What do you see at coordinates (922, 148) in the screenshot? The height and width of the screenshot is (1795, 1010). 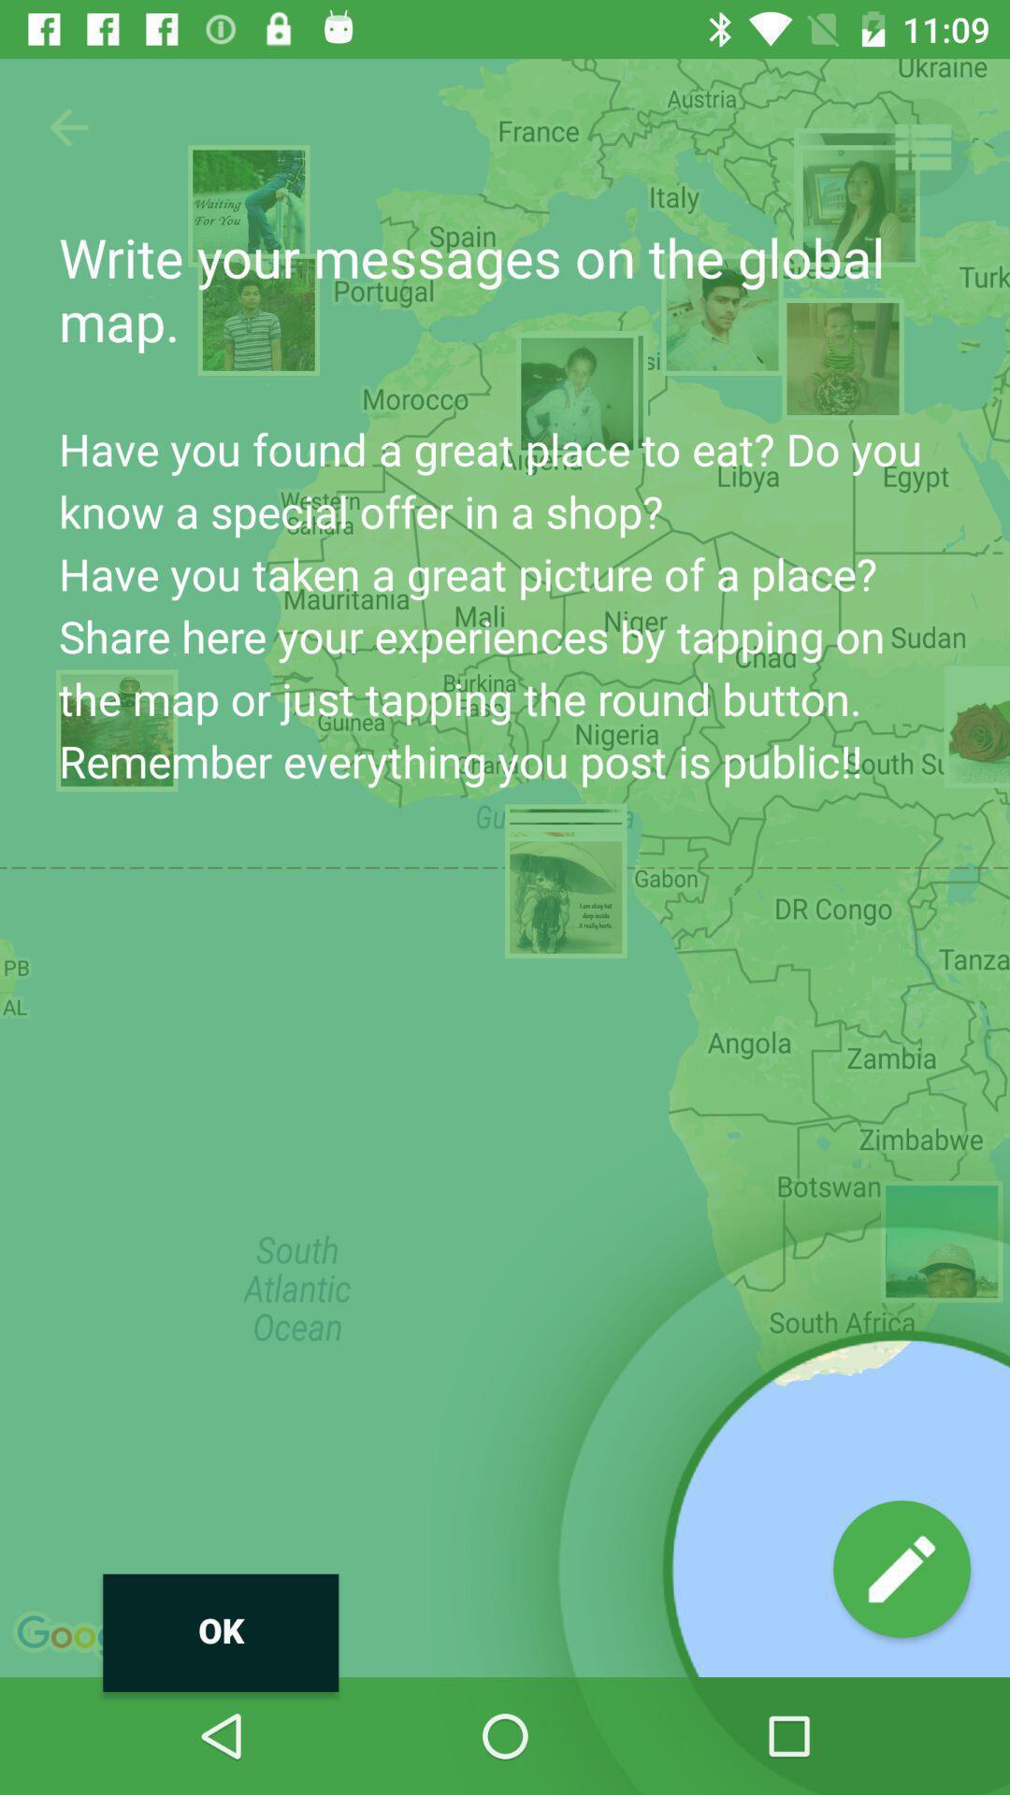 I see `display menu` at bounding box center [922, 148].